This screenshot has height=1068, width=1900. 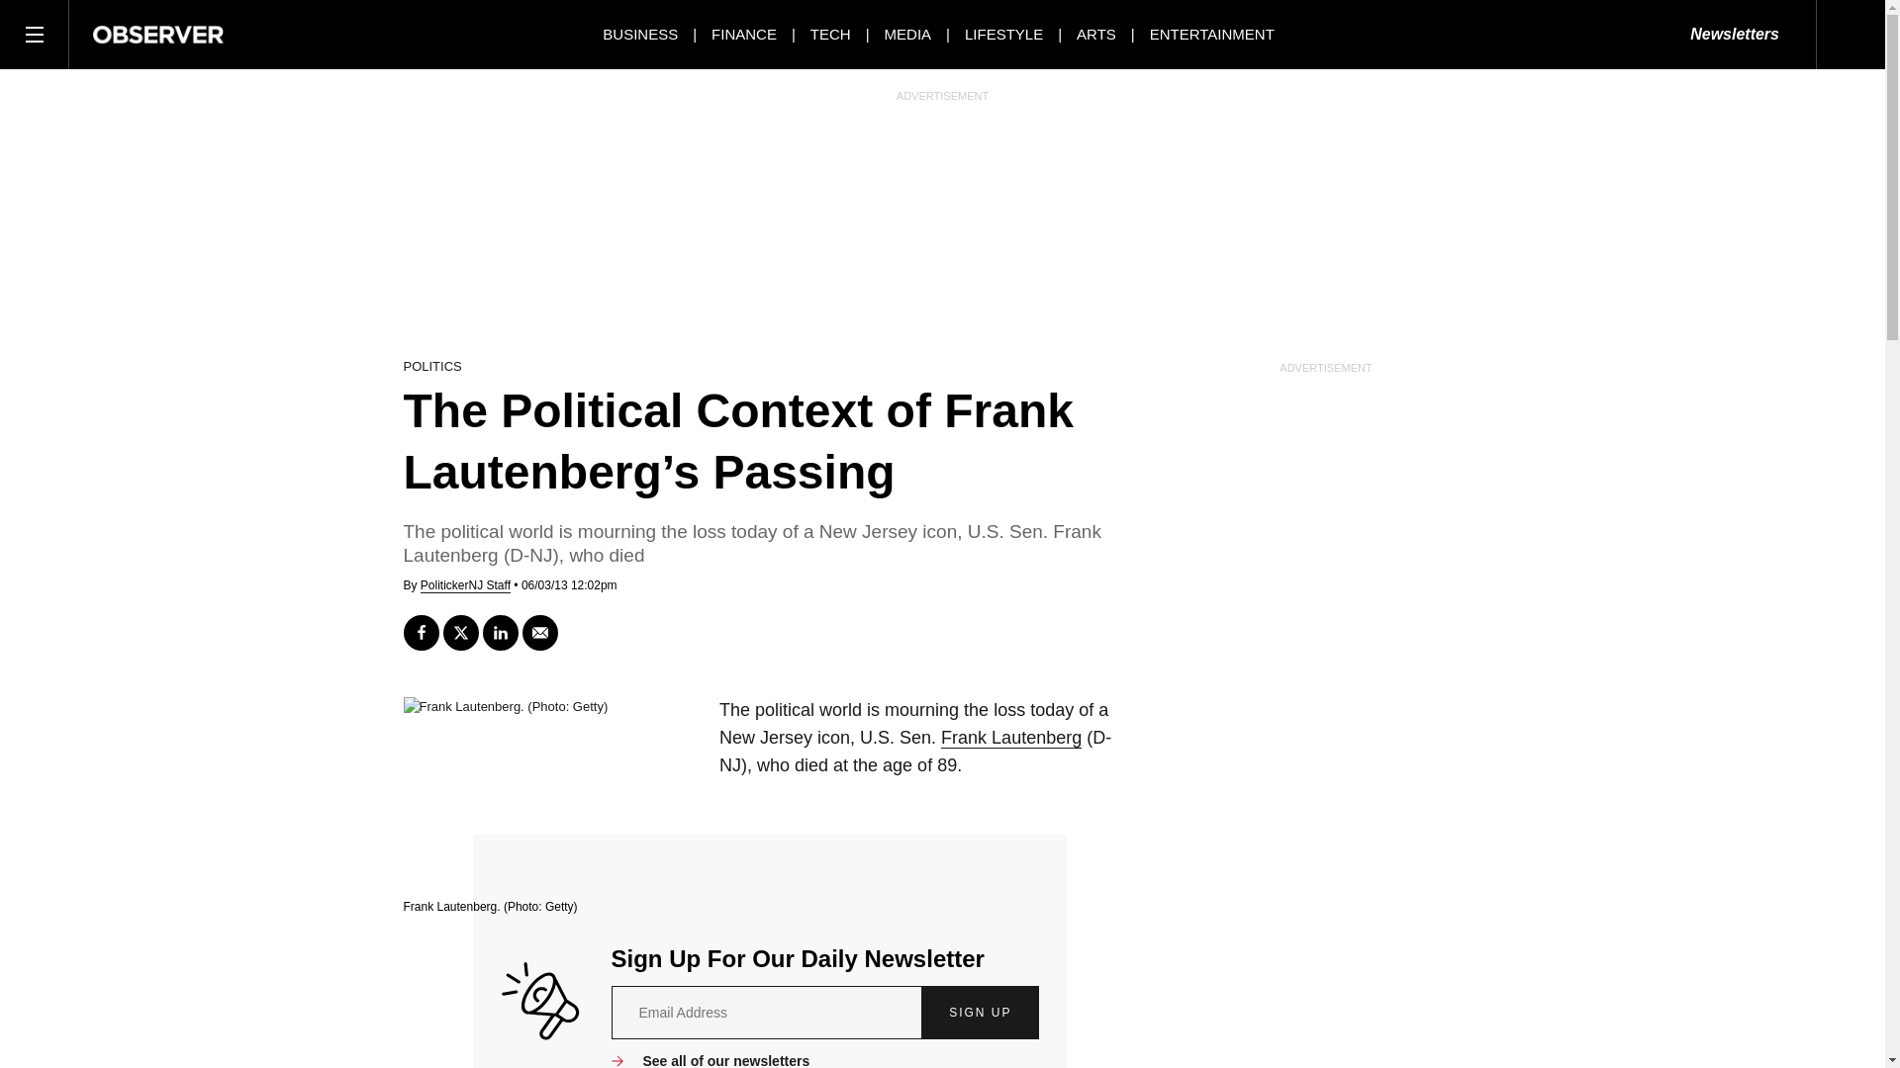 I want to click on MEDIA, so click(x=908, y=34).